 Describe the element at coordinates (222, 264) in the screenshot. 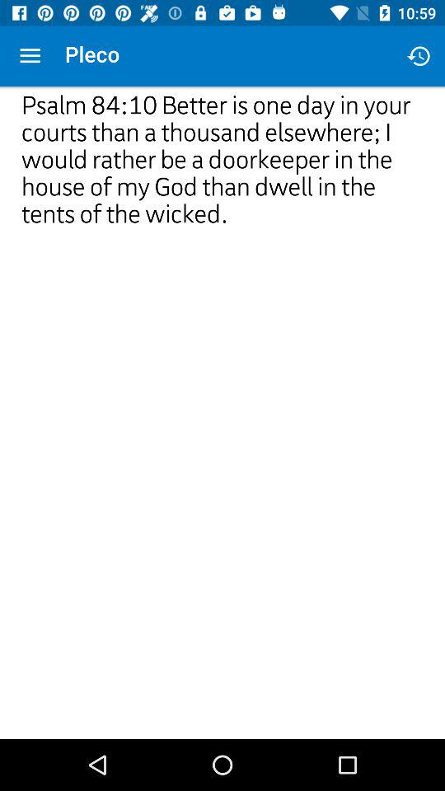

I see `choose icon at the center` at that location.